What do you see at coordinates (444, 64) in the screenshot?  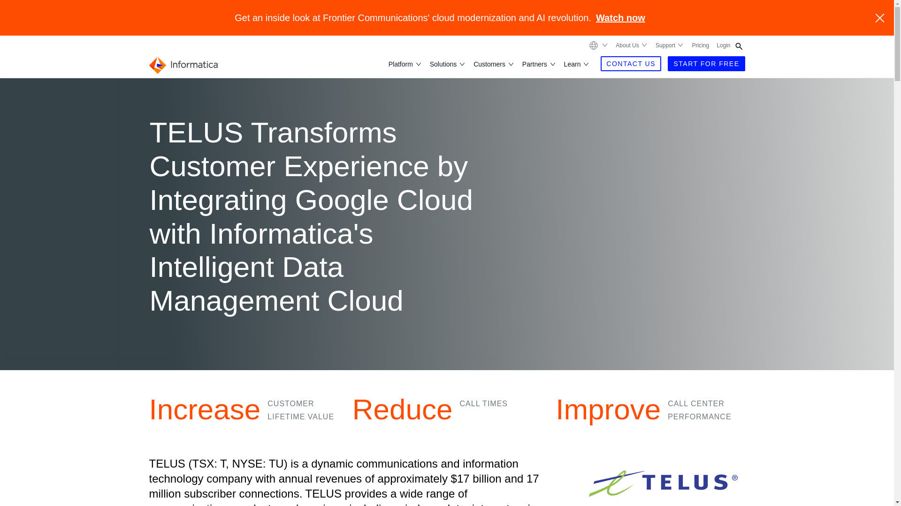 I see `Solutions` at bounding box center [444, 64].